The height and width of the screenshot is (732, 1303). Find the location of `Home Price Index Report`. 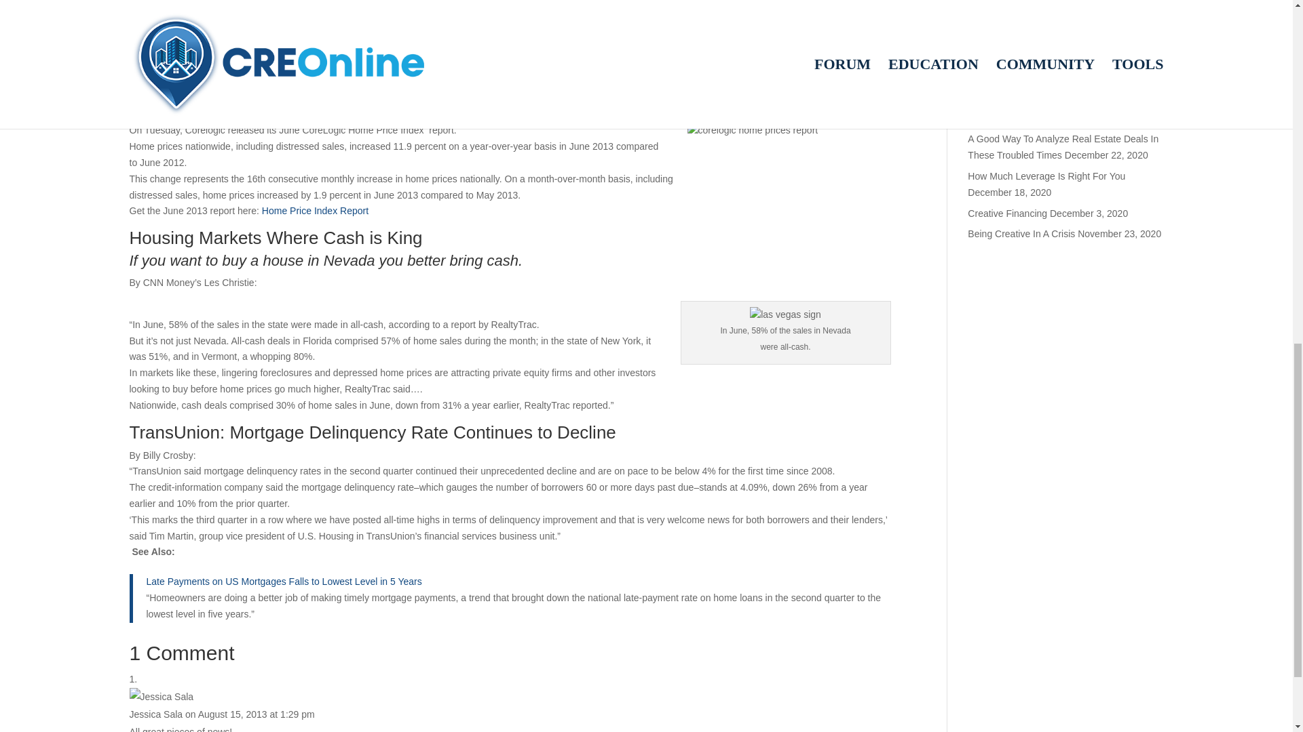

Home Price Index Report is located at coordinates (315, 210).